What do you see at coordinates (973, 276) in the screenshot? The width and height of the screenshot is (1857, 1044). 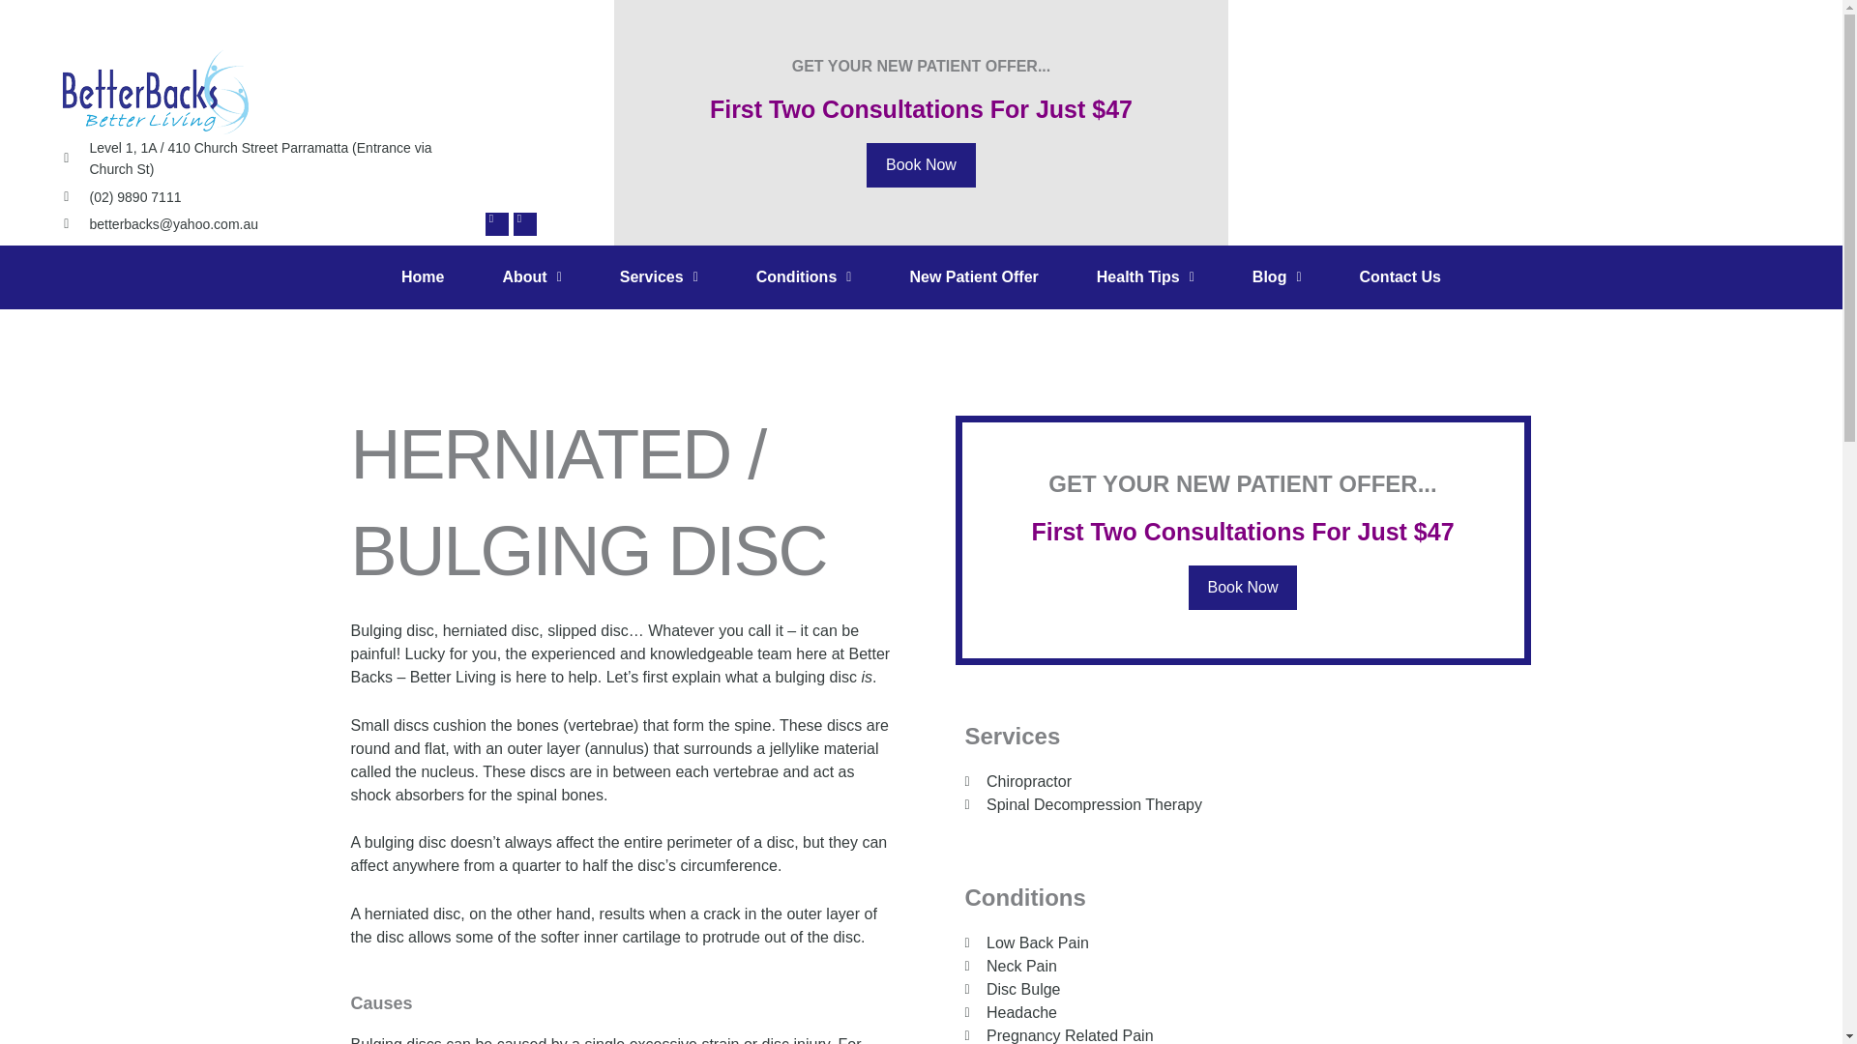 I see `New Patient Offer` at bounding box center [973, 276].